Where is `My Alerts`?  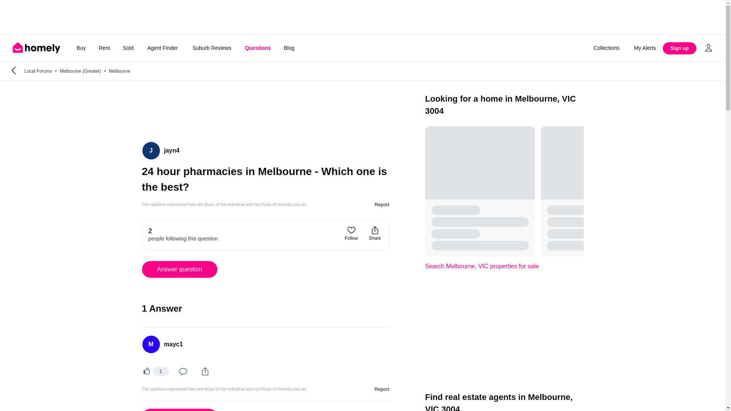 My Alerts is located at coordinates (645, 48).